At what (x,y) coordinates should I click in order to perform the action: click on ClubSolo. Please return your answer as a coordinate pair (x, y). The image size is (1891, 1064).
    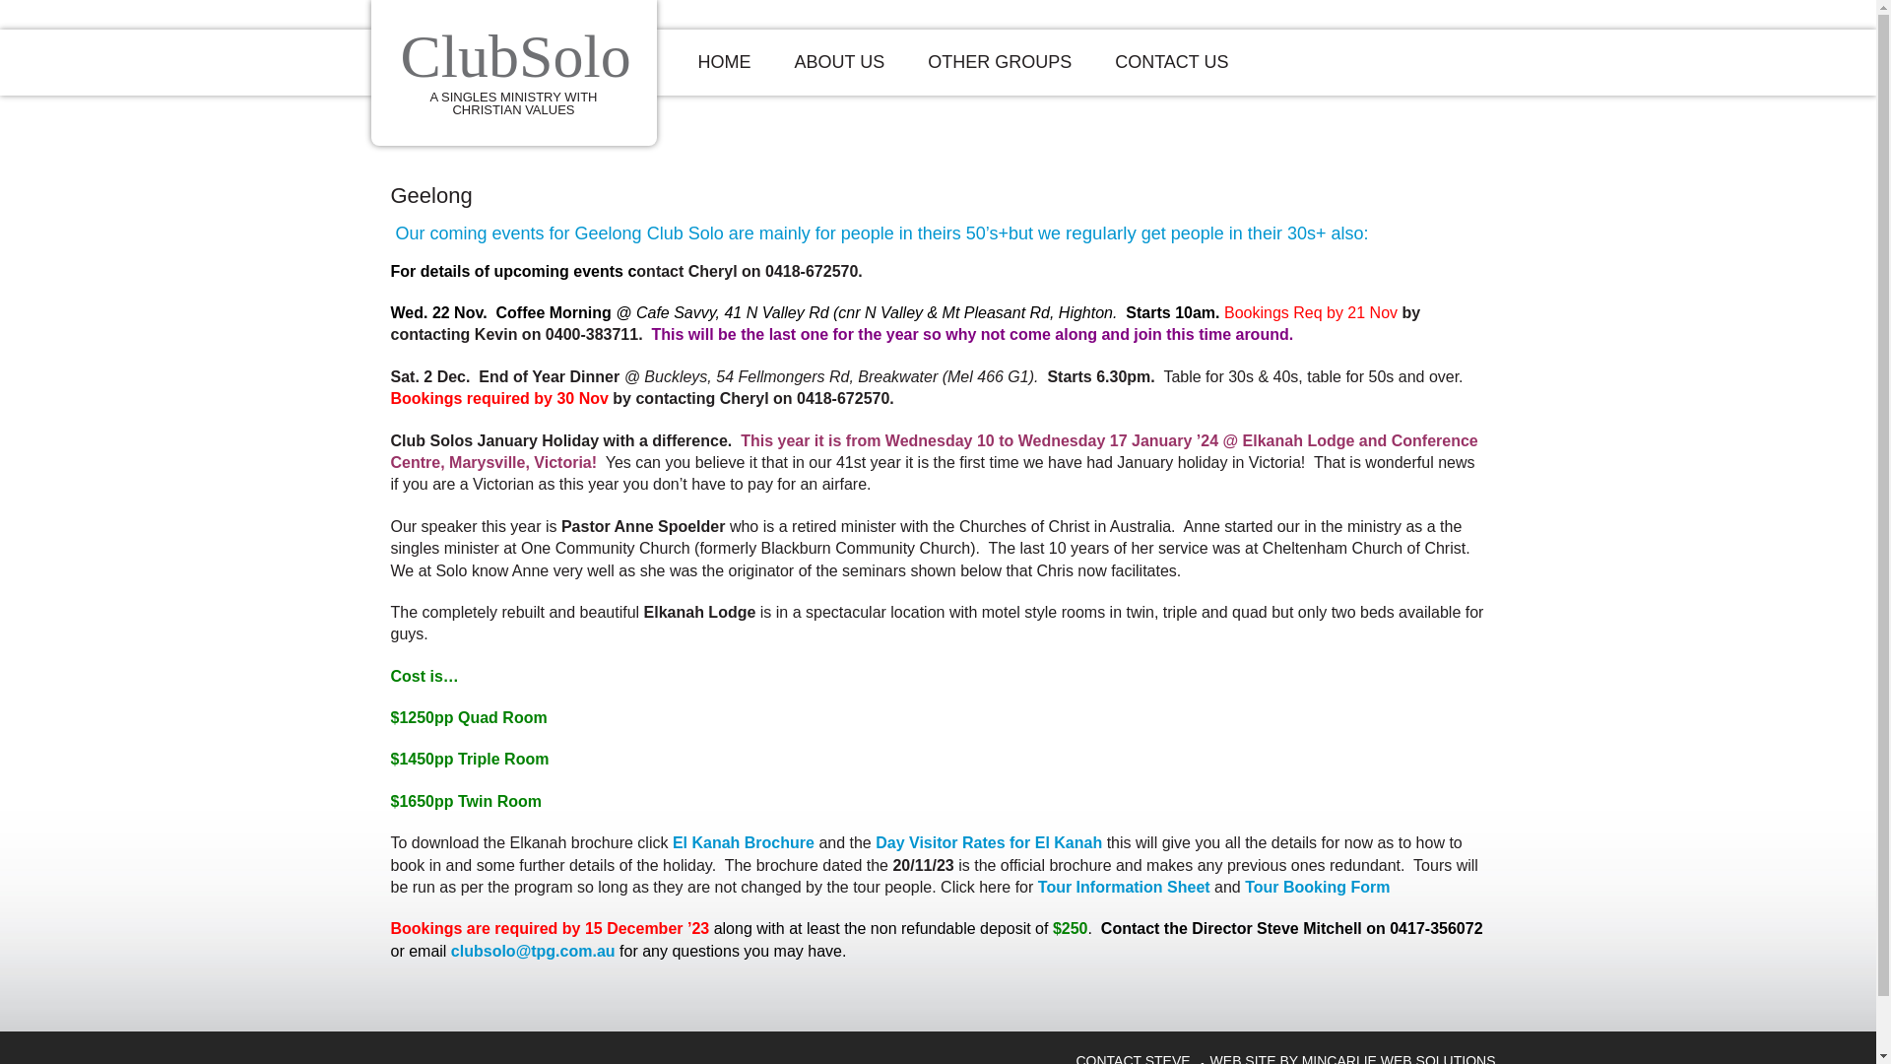
    Looking at the image, I should click on (515, 56).